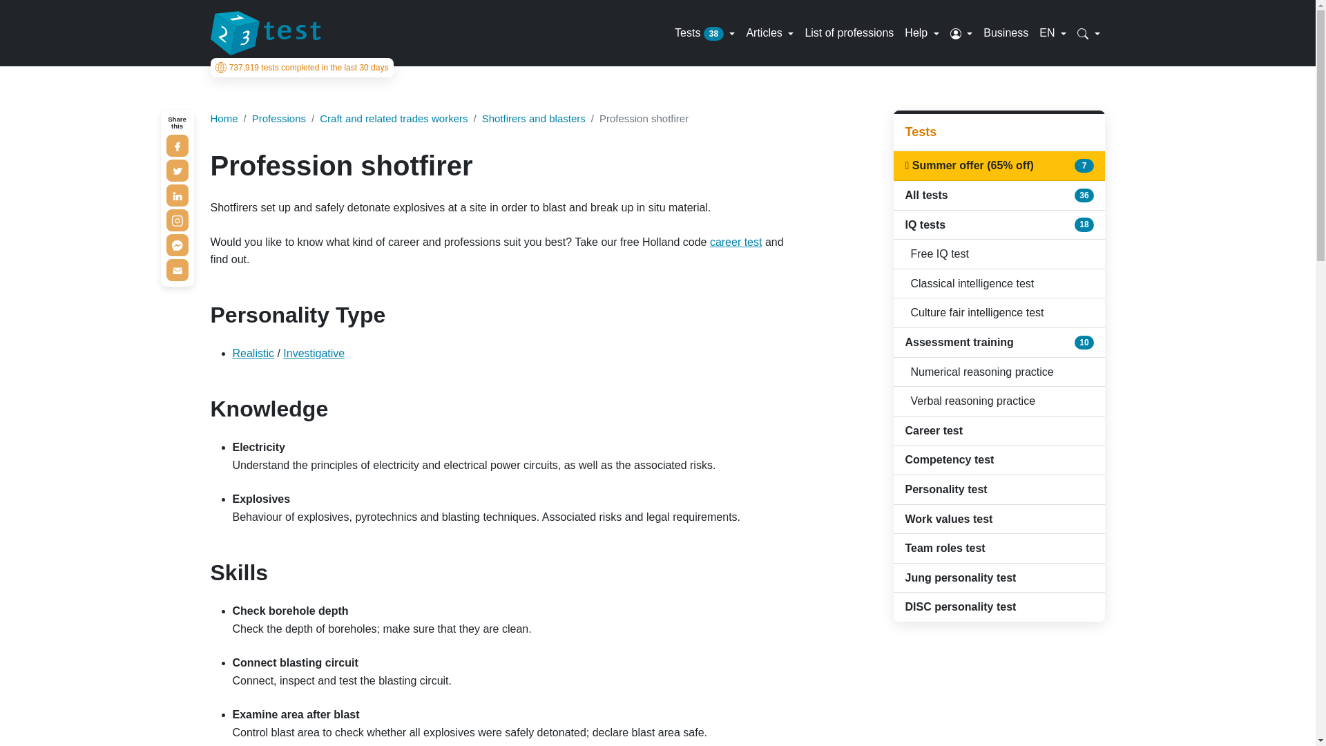  Describe the element at coordinates (736, 242) in the screenshot. I see `Career test` at that location.